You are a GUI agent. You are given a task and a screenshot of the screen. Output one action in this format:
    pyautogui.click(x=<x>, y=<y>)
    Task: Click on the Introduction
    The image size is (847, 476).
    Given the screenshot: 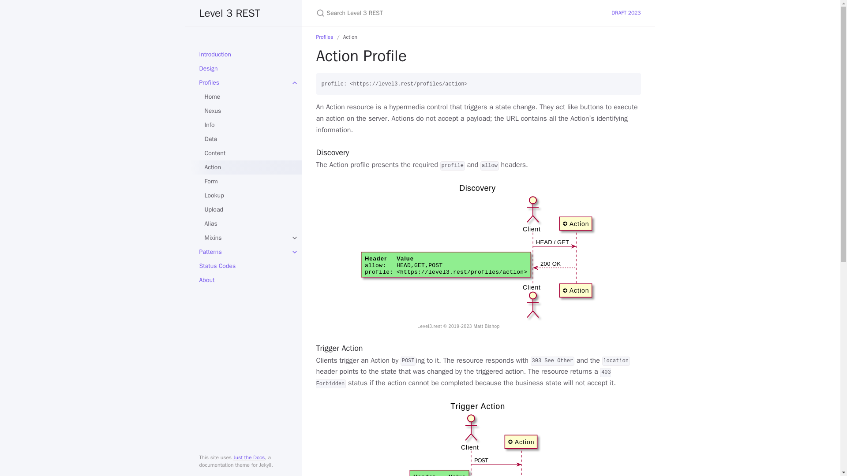 What is the action you would take?
    pyautogui.click(x=244, y=55)
    